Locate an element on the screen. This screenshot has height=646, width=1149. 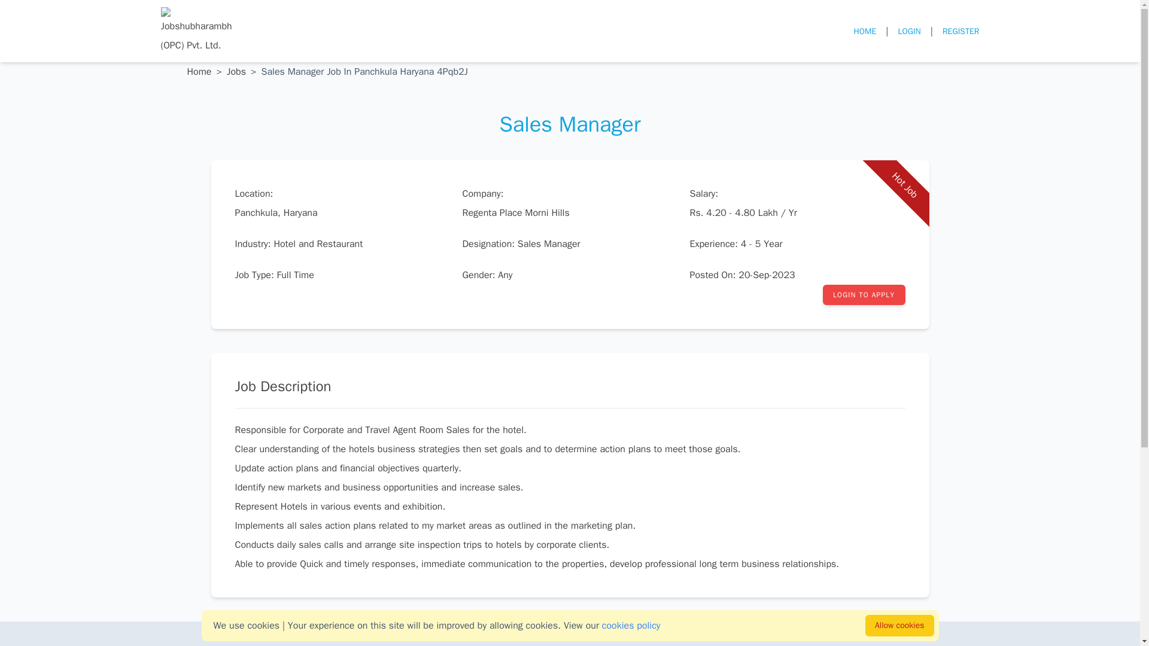
HOME is located at coordinates (865, 31).